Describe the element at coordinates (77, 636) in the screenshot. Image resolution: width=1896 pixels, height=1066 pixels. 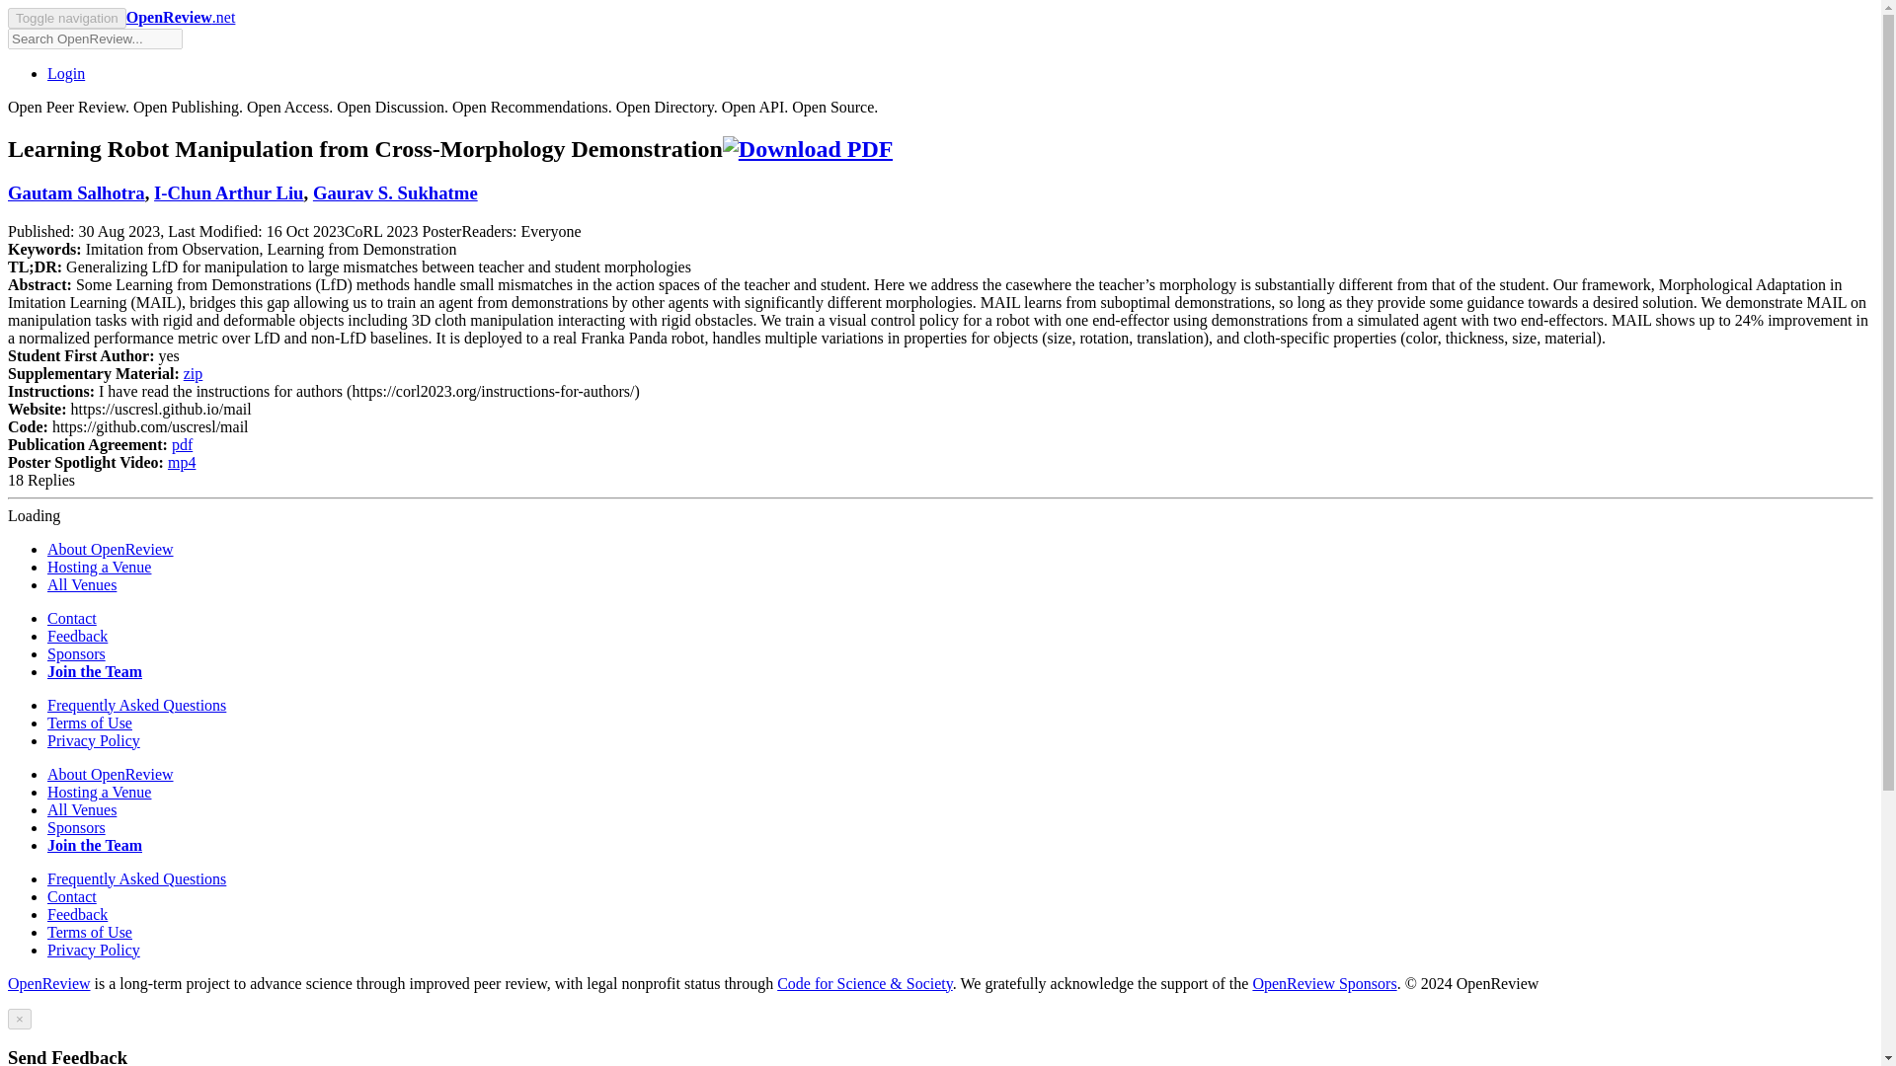
I see `Feedback` at that location.